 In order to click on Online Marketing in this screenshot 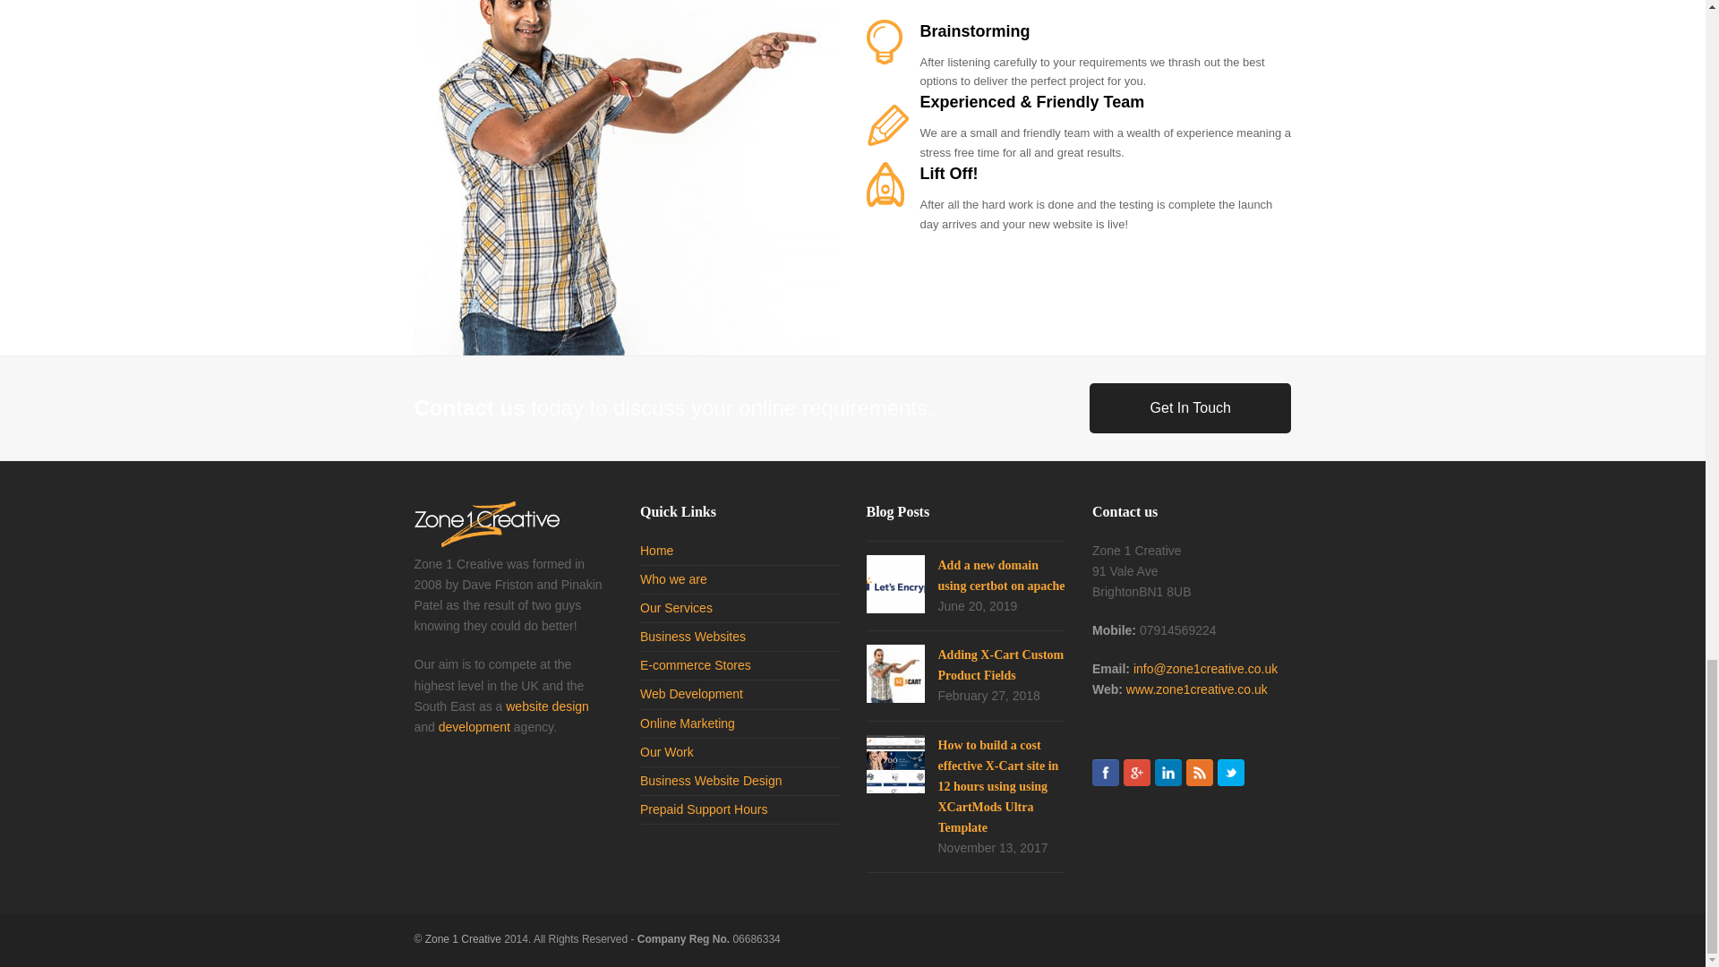, I will do `click(688, 723)`.